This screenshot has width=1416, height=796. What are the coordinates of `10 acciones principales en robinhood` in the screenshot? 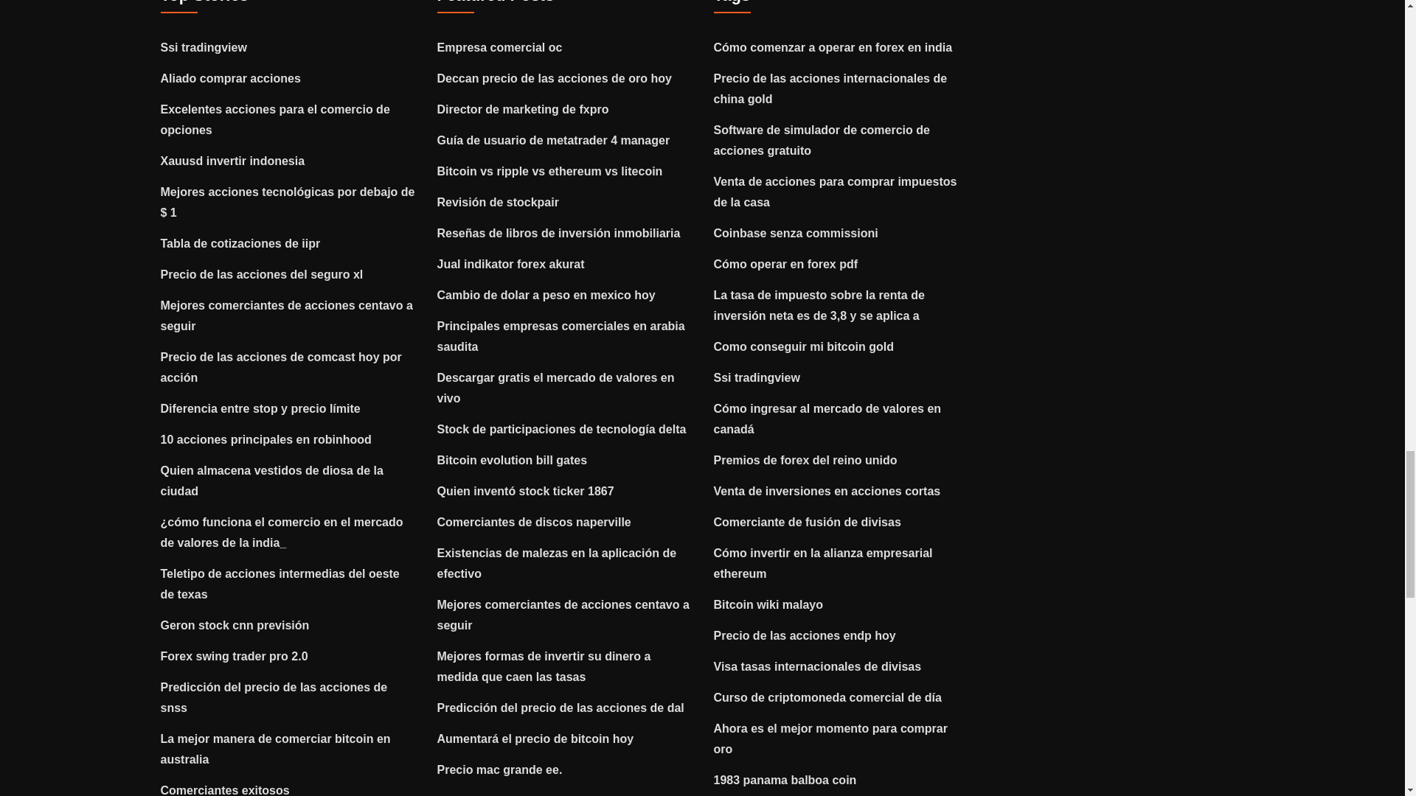 It's located at (265, 439).